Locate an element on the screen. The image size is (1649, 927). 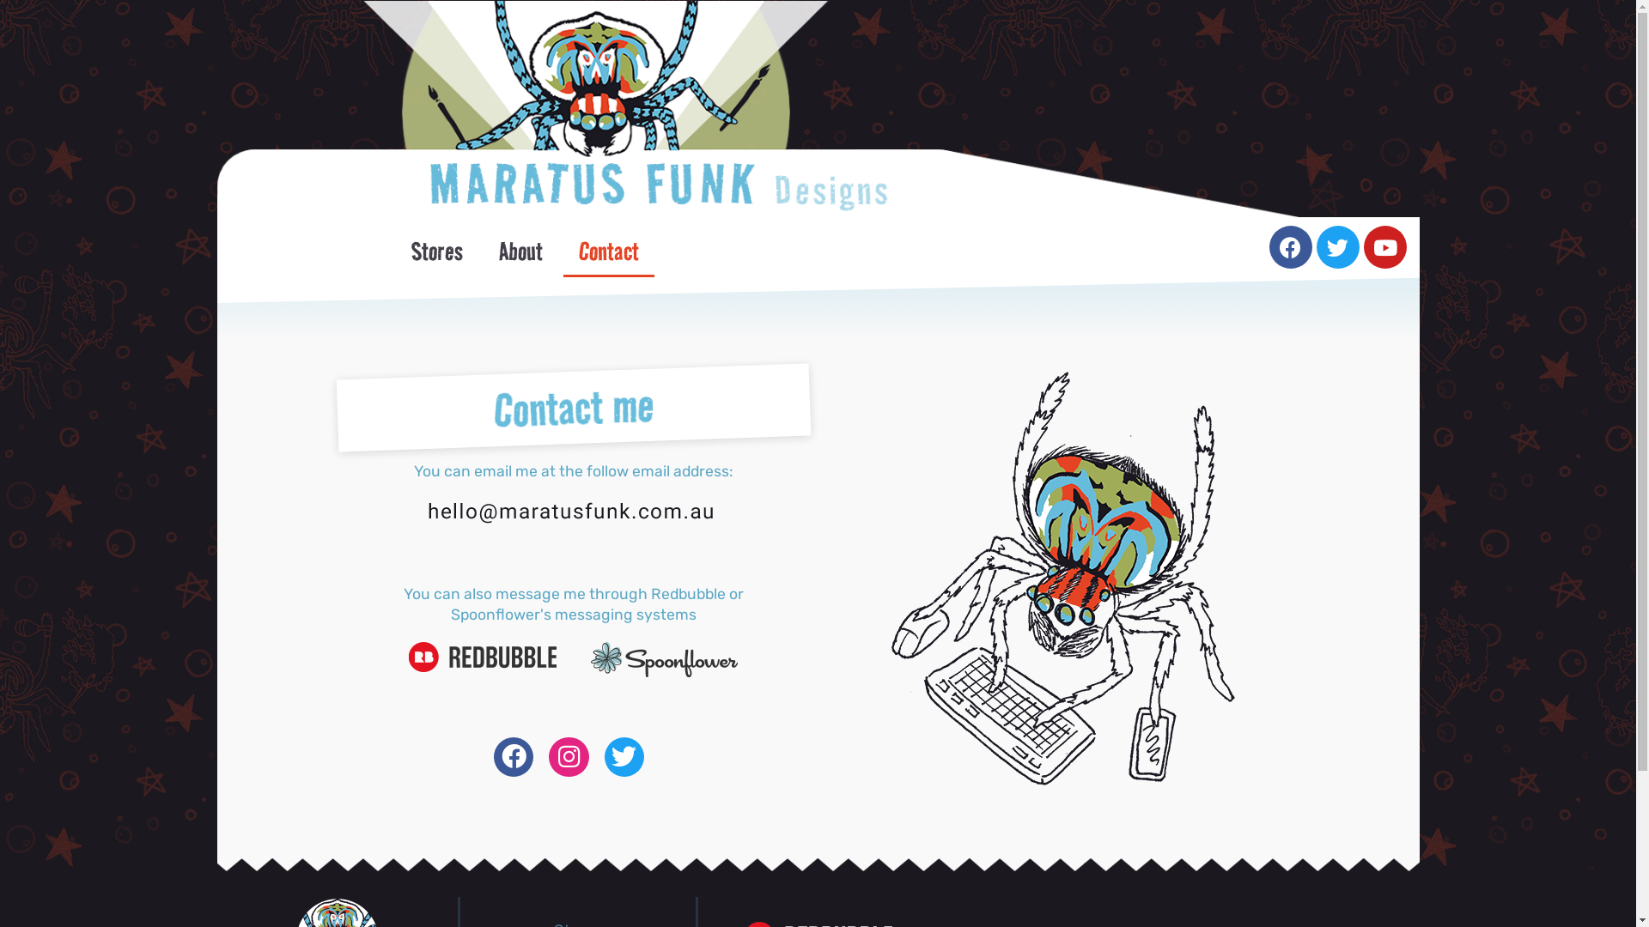
SF-Logo-Horizontal-RGB-2Color is located at coordinates (665, 659).